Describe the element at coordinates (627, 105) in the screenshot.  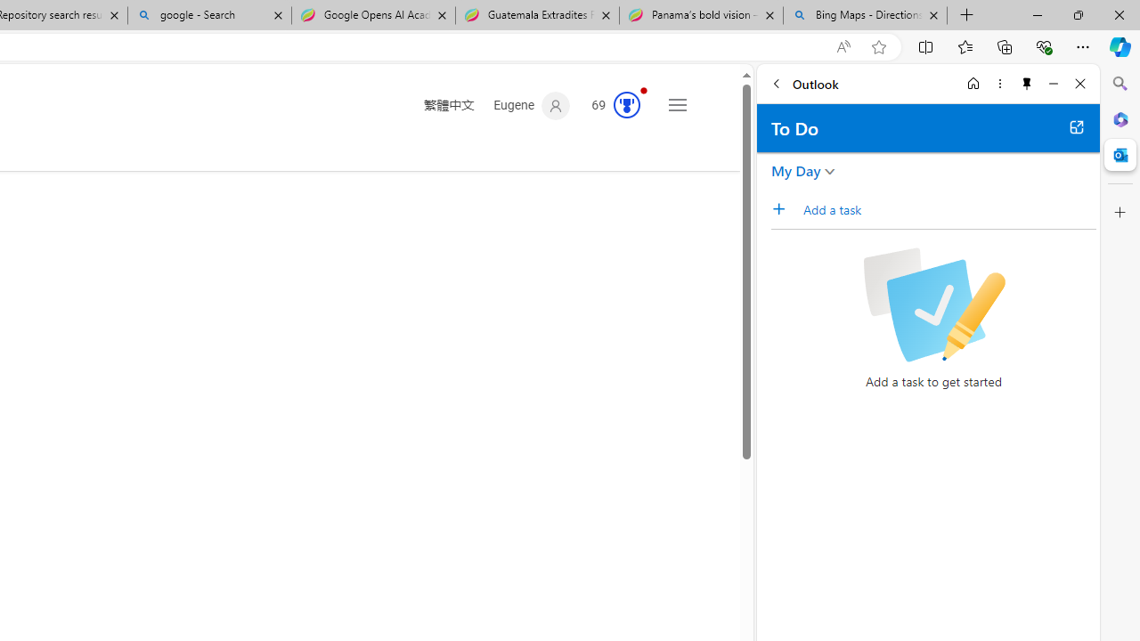
I see `AutomationID: serp_medal_svg` at that location.